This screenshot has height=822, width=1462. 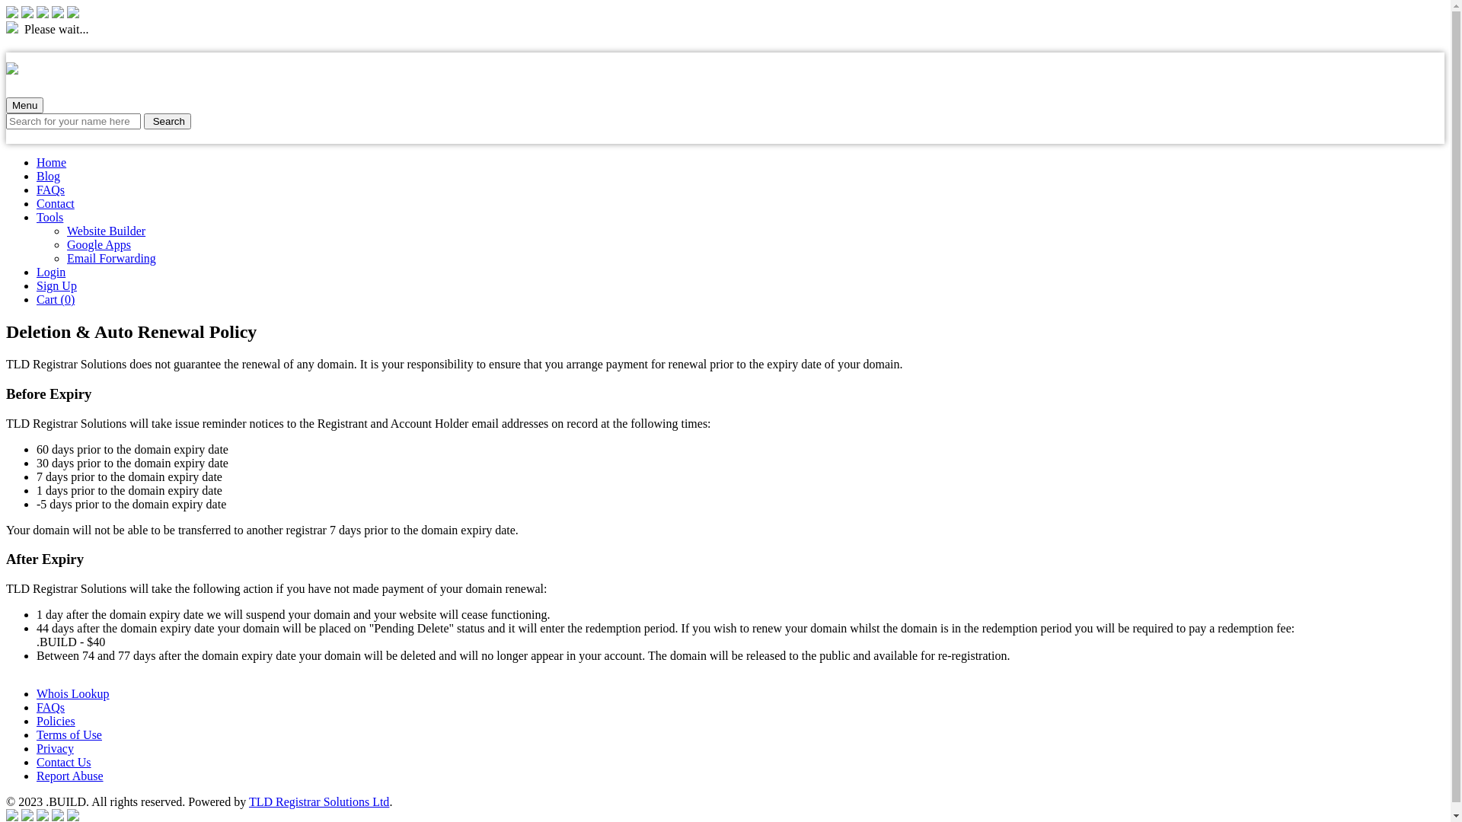 What do you see at coordinates (111, 259) in the screenshot?
I see `Email Forwarding` at bounding box center [111, 259].